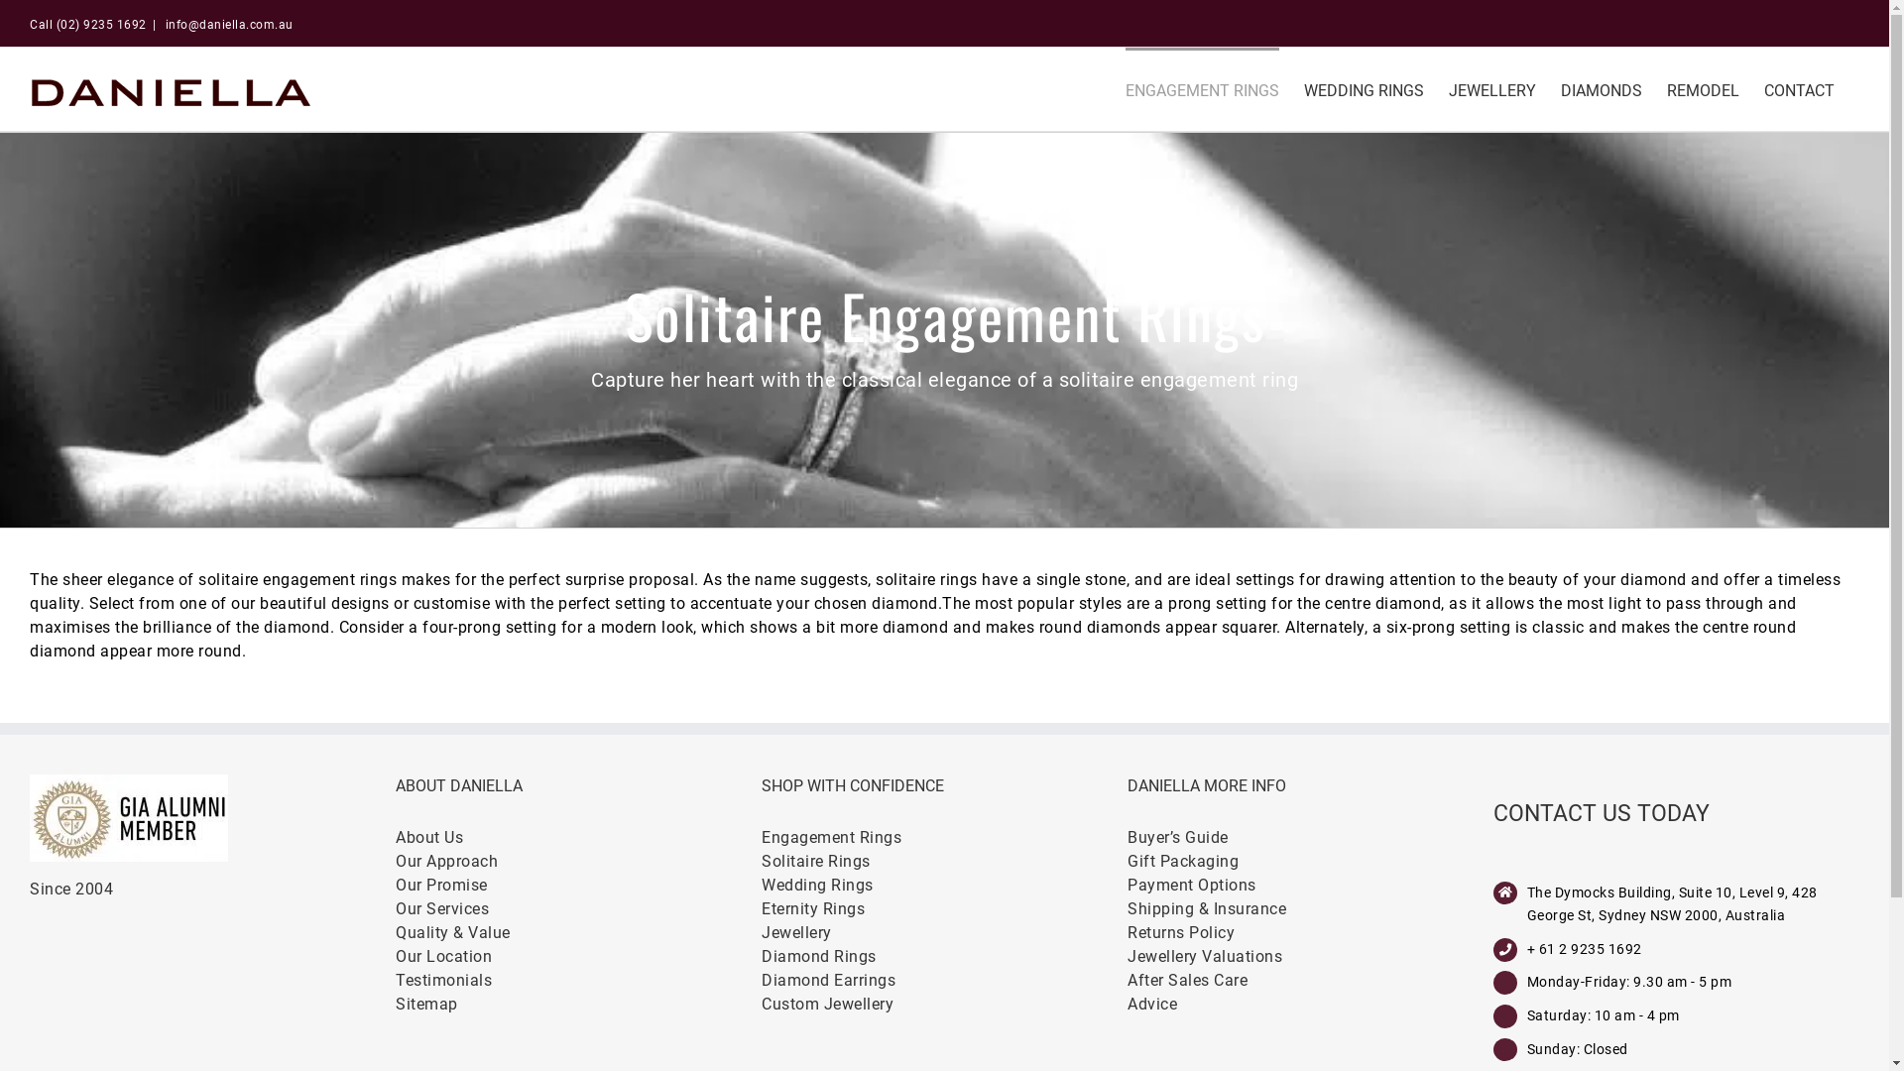 This screenshot has height=1071, width=1904. Describe the element at coordinates (944, 933) in the screenshot. I see `Jewellery` at that location.